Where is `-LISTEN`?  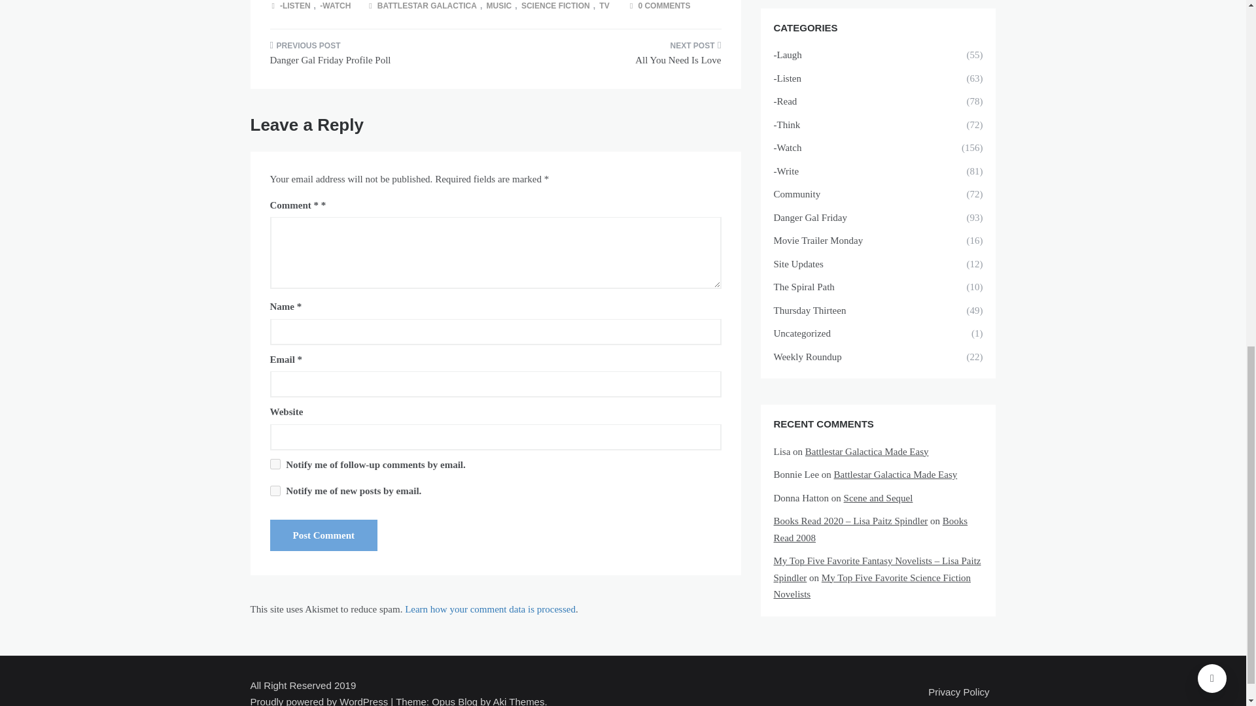
-LISTEN is located at coordinates (296, 6).